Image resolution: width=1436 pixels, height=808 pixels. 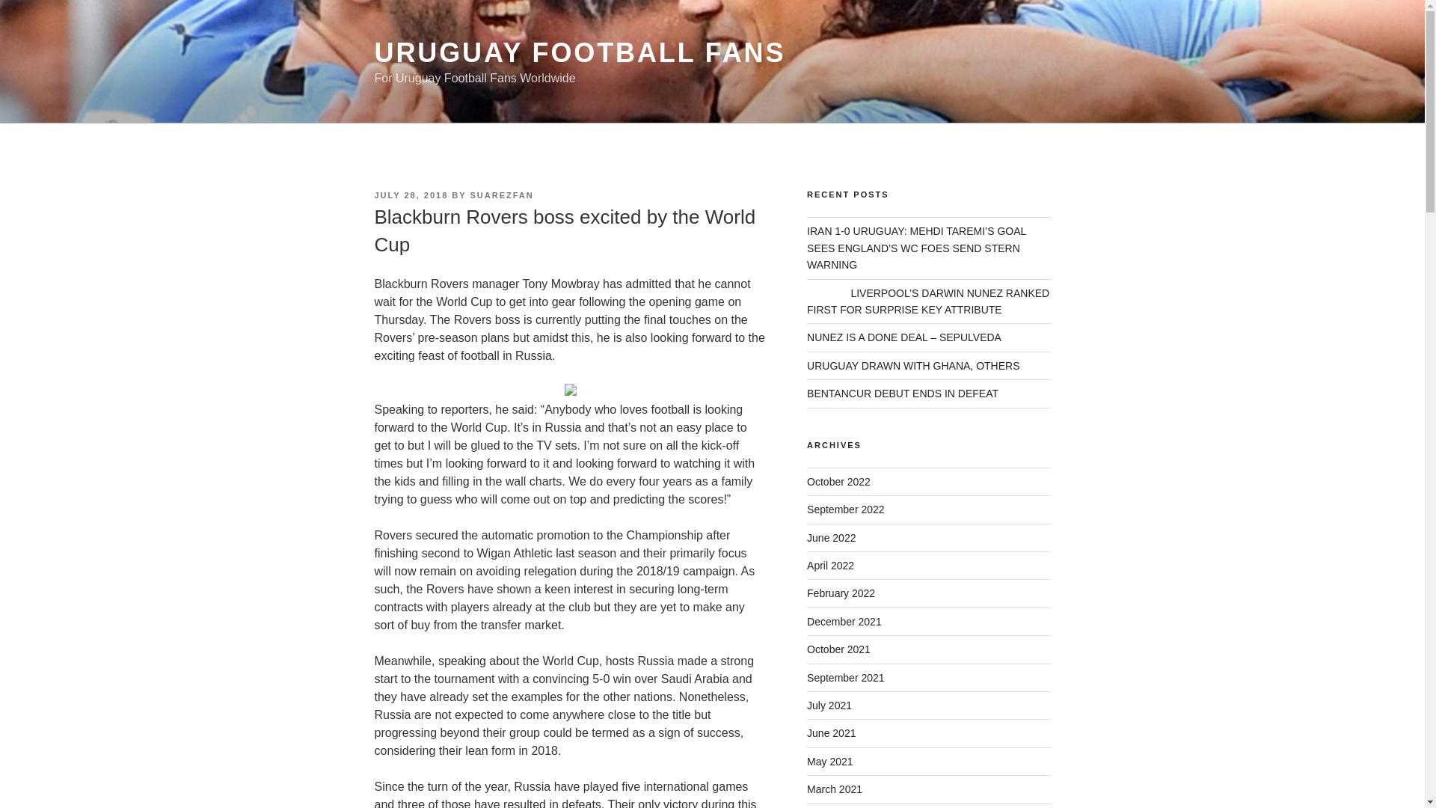 I want to click on October 2022, so click(x=838, y=482).